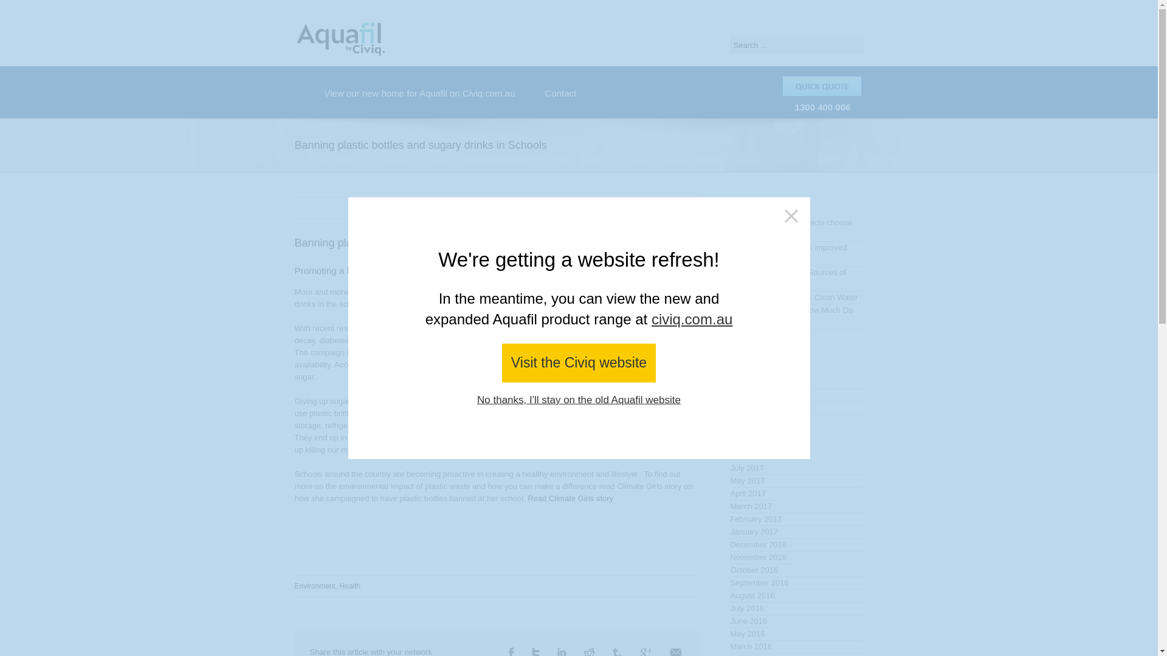 This screenshot has width=1167, height=656. I want to click on Previous, so click(643, 207).